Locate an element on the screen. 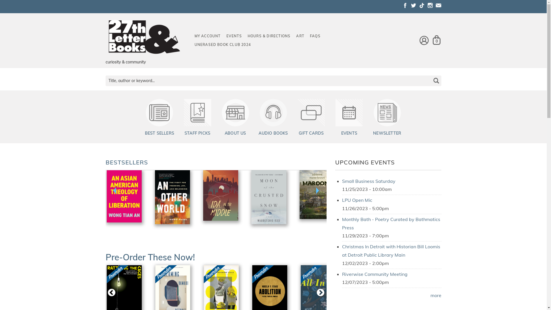 The width and height of the screenshot is (551, 310). Gift Cards Icon is located at coordinates (311, 113).